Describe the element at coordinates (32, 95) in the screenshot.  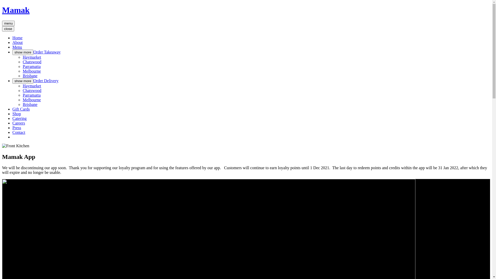
I see `Parramatta` at that location.